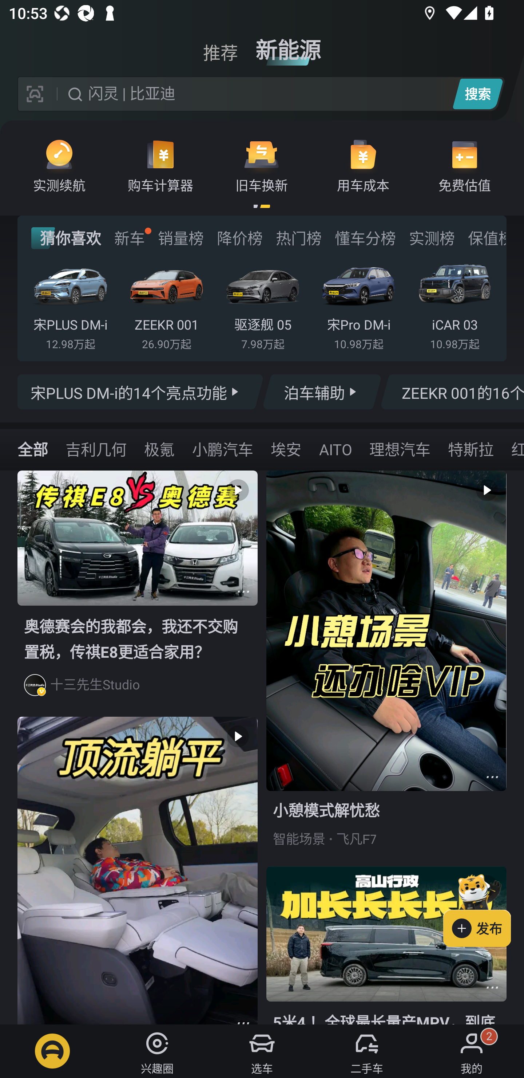 The width and height of the screenshot is (524, 1078). What do you see at coordinates (71, 304) in the screenshot?
I see `宋PLUS DM-i 12.98万起` at bounding box center [71, 304].